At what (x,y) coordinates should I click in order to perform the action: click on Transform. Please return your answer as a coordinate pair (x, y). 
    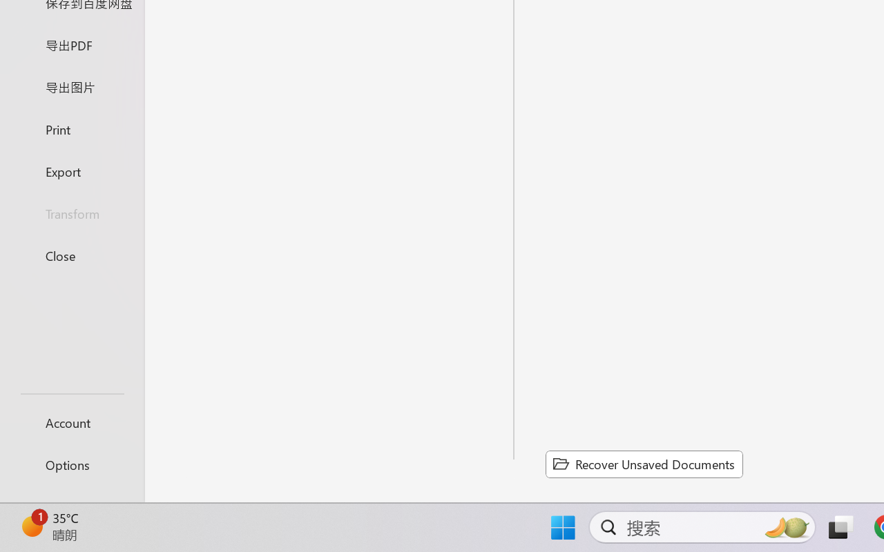
    Looking at the image, I should click on (72, 214).